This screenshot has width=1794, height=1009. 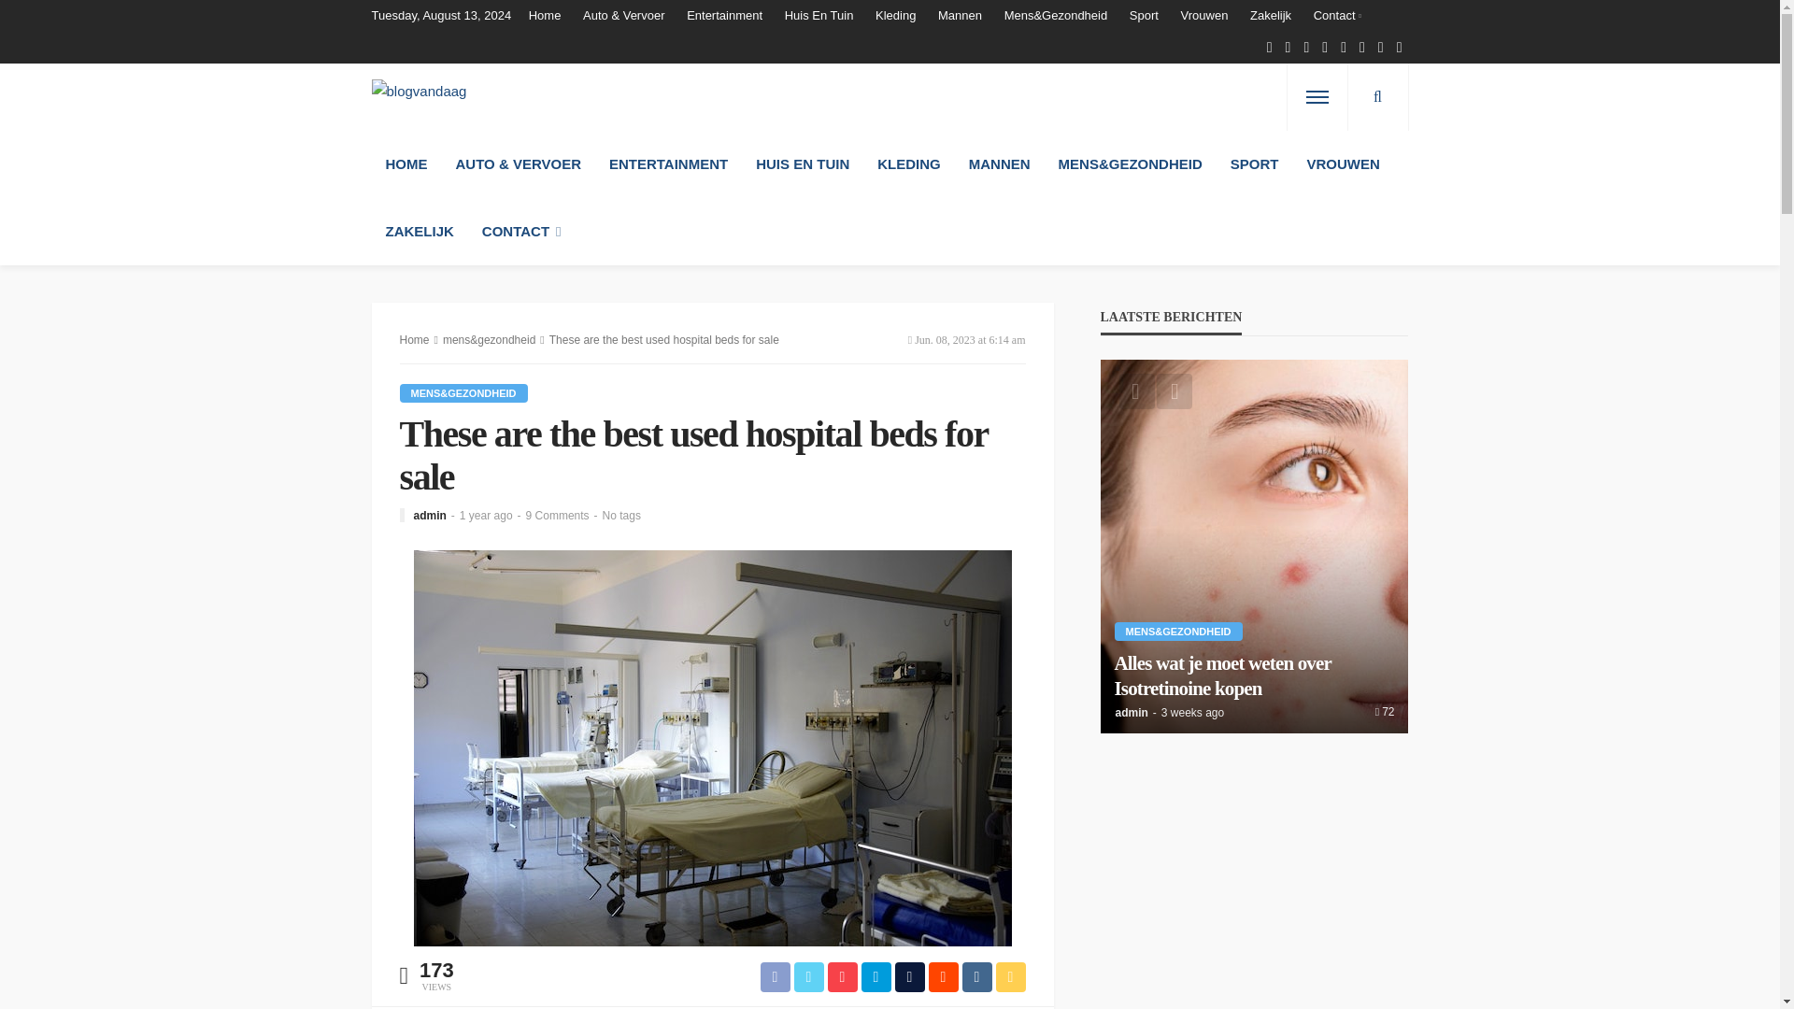 What do you see at coordinates (557, 516) in the screenshot?
I see `These are the best used hospital beds for sale` at bounding box center [557, 516].